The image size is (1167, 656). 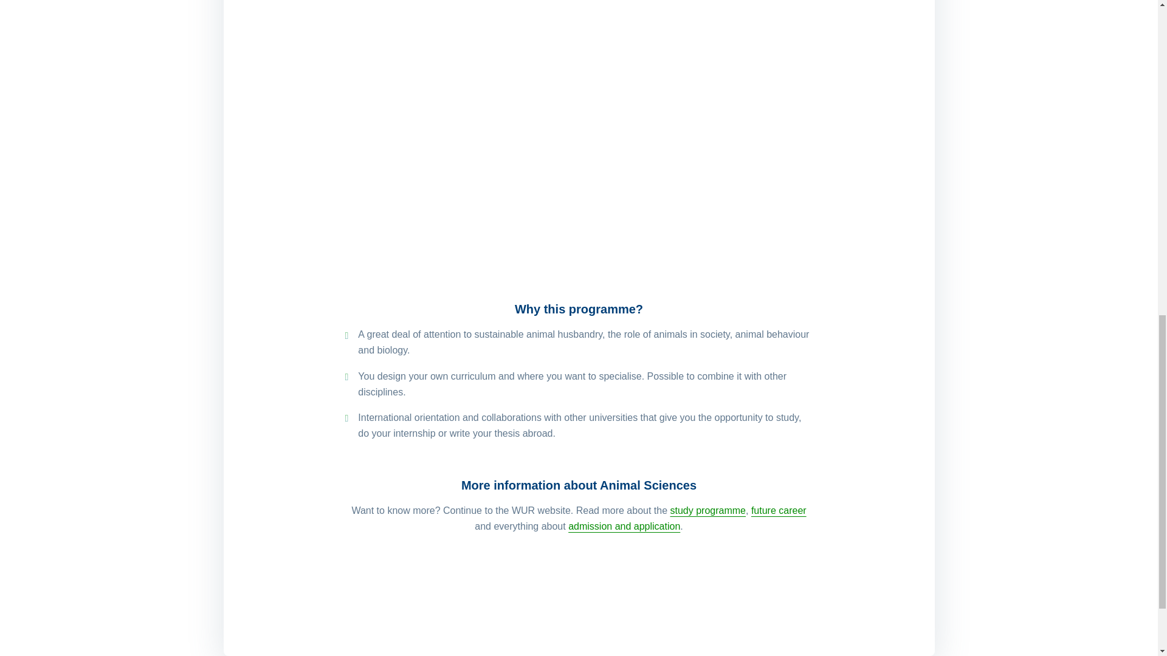 I want to click on study programme, so click(x=707, y=510).